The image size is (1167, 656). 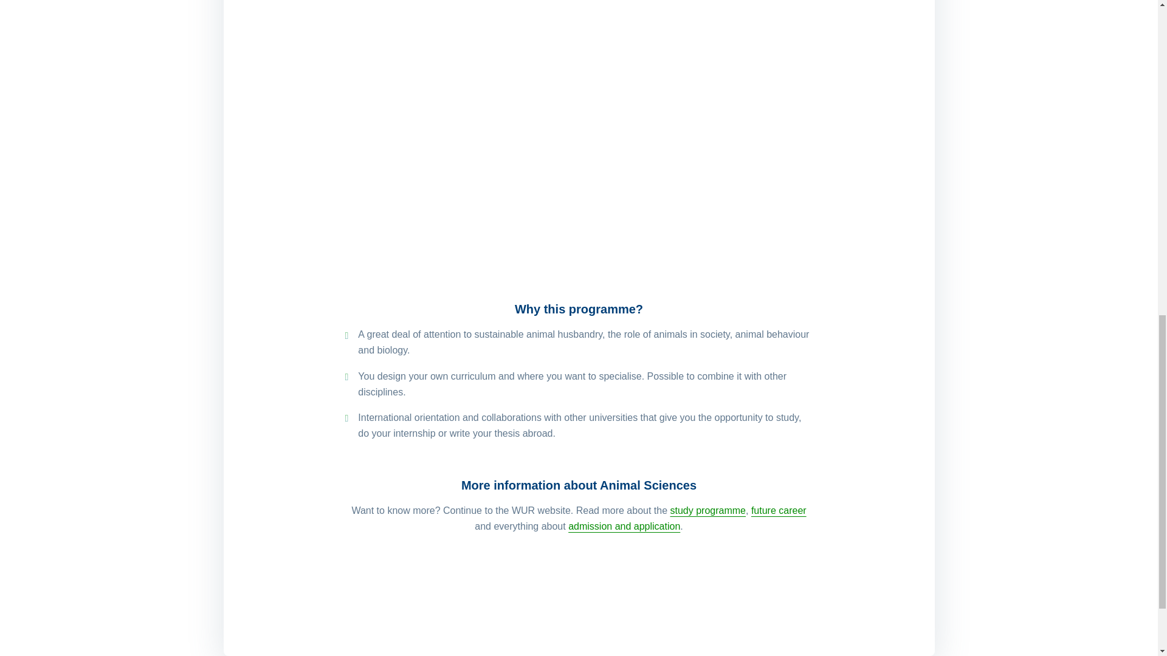 I want to click on study programme, so click(x=707, y=510).